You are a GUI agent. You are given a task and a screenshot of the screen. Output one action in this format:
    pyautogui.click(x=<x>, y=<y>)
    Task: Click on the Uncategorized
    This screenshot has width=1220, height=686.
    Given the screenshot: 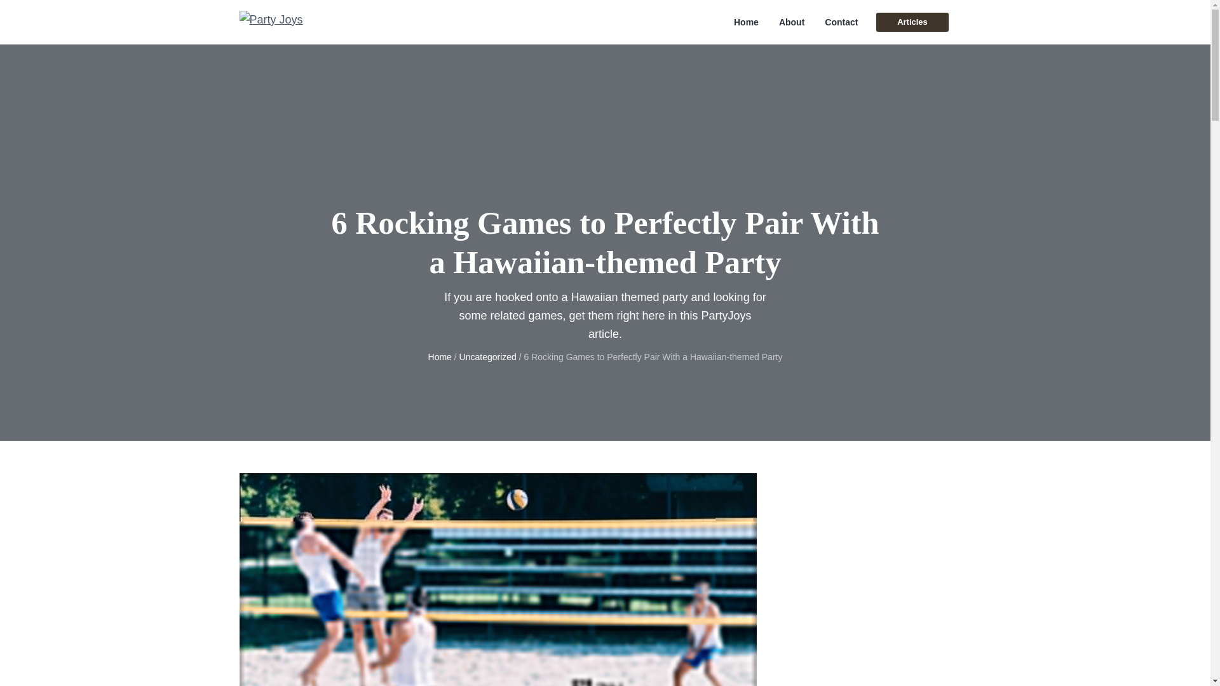 What is the action you would take?
    pyautogui.click(x=488, y=357)
    